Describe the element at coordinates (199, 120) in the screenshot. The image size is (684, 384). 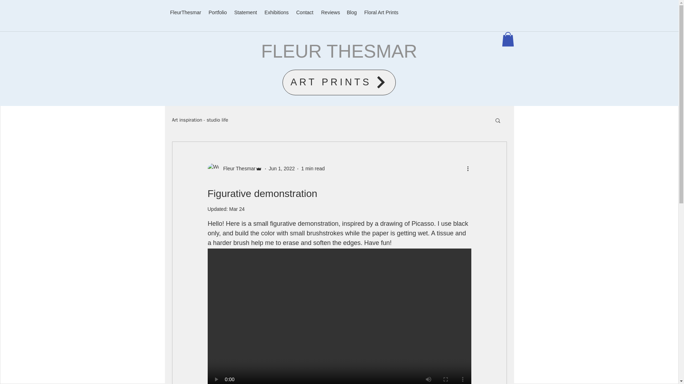
I see `Art inspiration - studio life` at that location.